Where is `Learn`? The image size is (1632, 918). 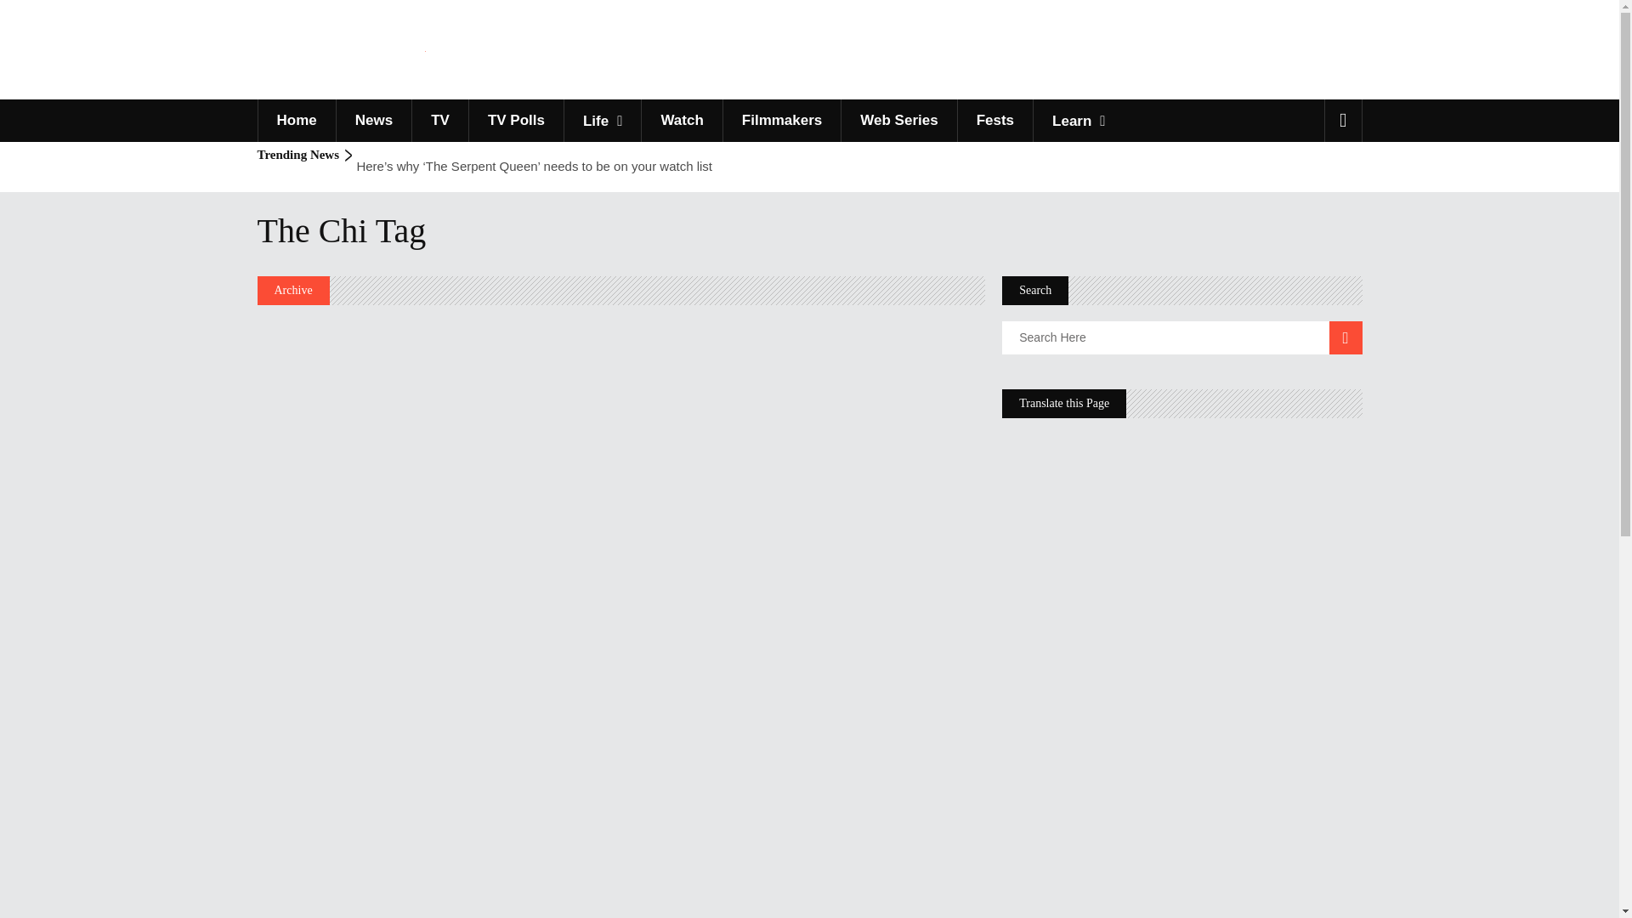 Learn is located at coordinates (1078, 121).